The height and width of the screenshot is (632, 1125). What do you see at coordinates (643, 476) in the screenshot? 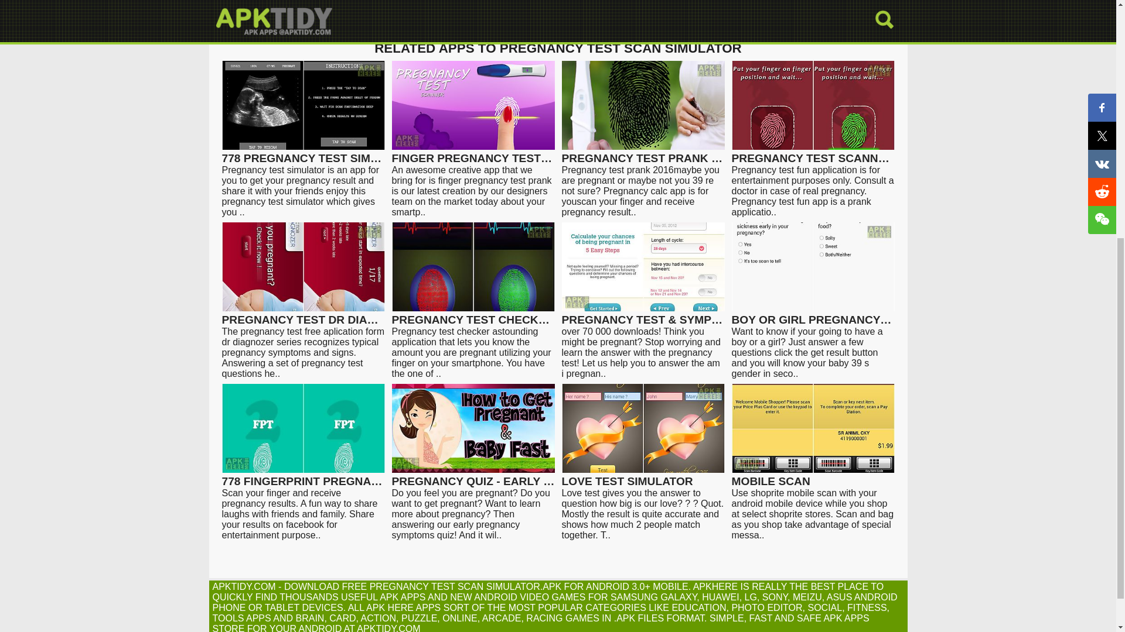
I see `LOVE TEST SIMULATOR` at bounding box center [643, 476].